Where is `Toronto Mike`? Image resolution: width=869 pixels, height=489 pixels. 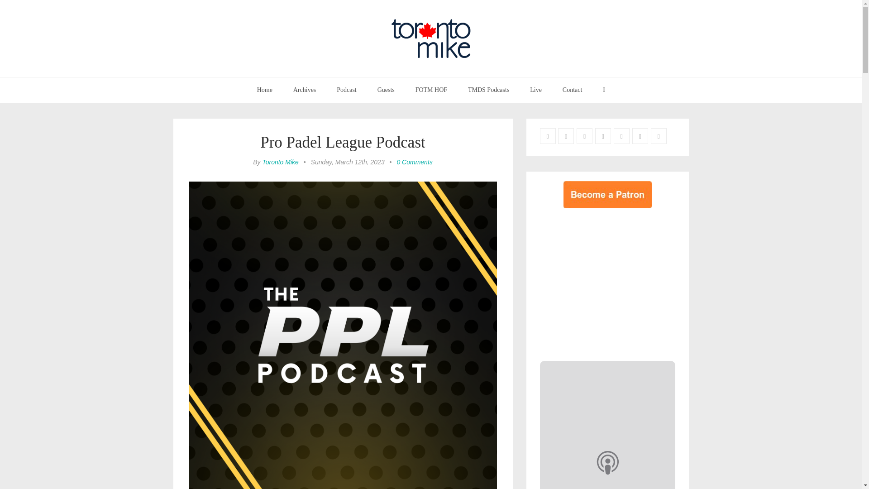 Toronto Mike is located at coordinates (280, 162).